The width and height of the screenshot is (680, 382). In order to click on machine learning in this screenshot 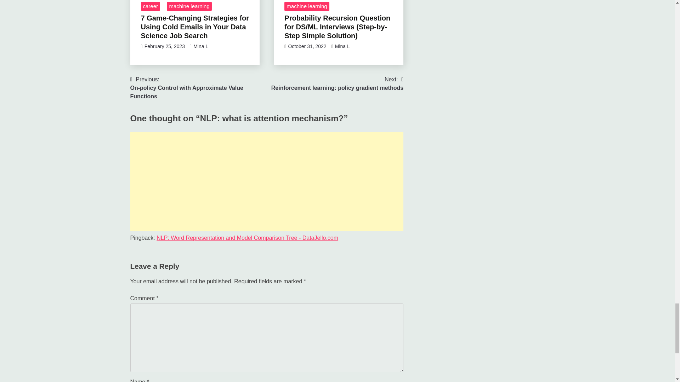, I will do `click(342, 46)`.